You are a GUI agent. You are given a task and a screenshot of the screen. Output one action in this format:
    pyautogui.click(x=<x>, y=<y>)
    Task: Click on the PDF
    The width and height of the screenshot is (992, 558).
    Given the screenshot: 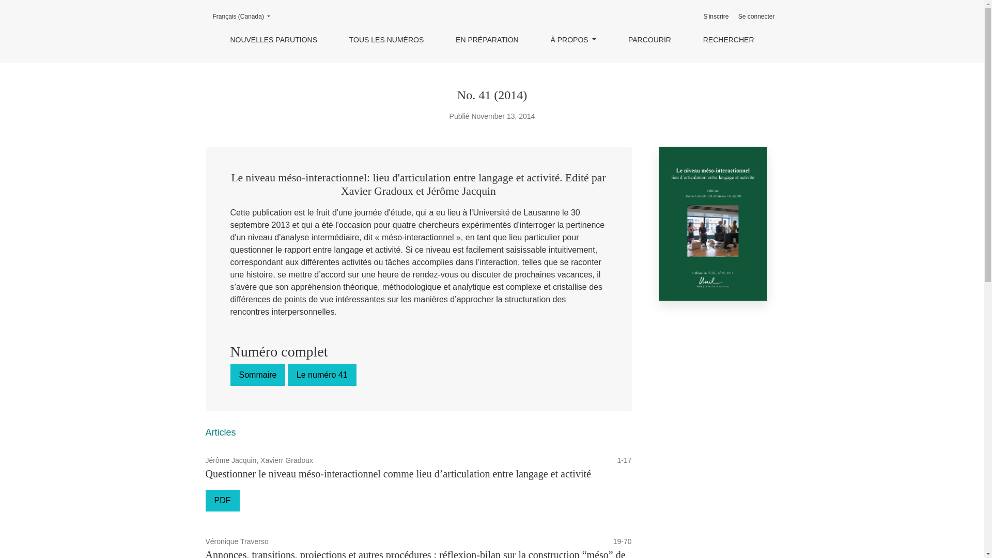 What is the action you would take?
    pyautogui.click(x=223, y=501)
    